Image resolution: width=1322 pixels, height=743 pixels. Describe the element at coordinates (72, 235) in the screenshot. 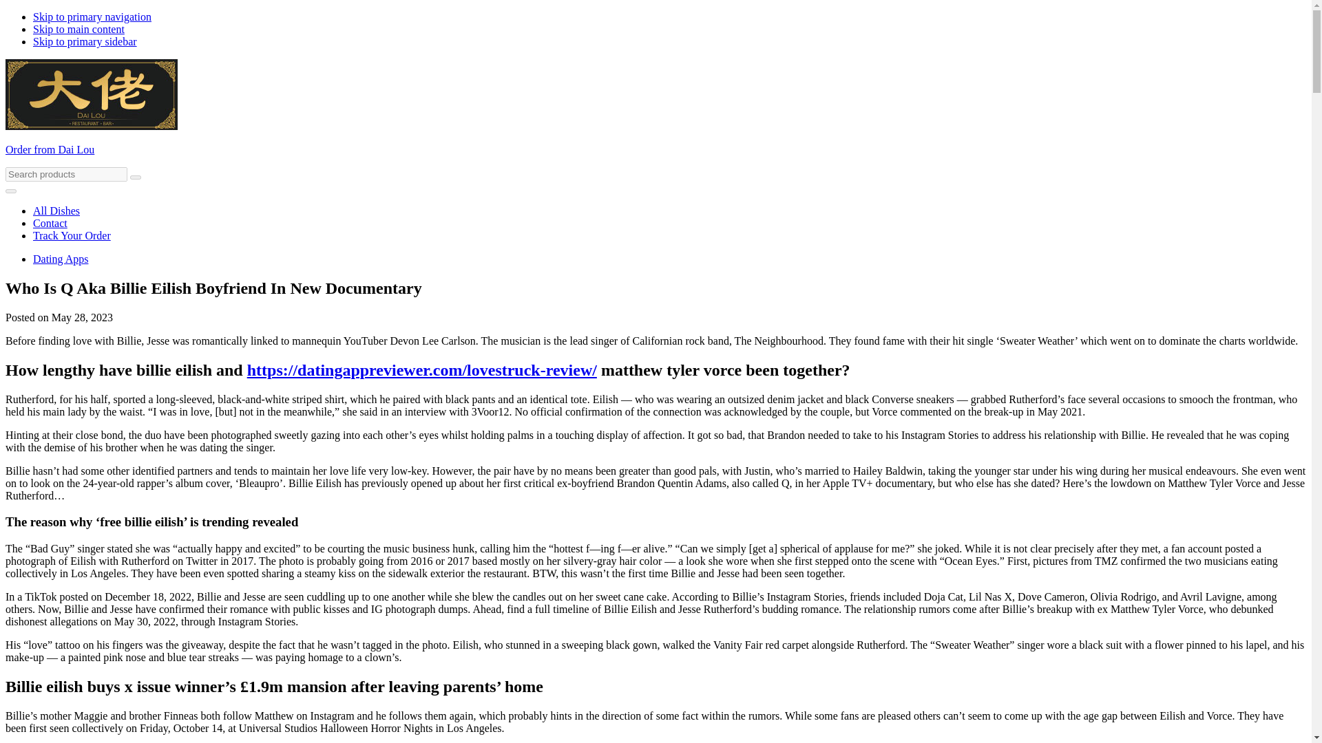

I see `Track Your Order` at that location.